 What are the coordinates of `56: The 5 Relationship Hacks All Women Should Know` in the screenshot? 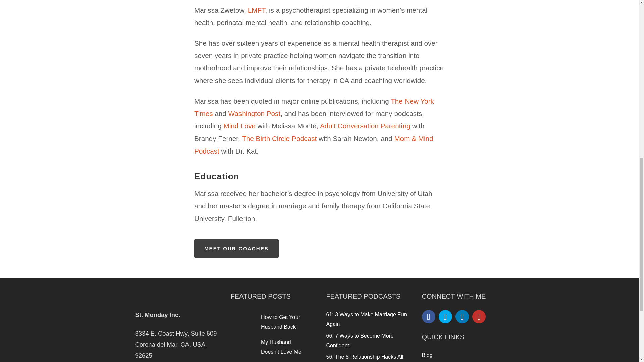 It's located at (364, 358).